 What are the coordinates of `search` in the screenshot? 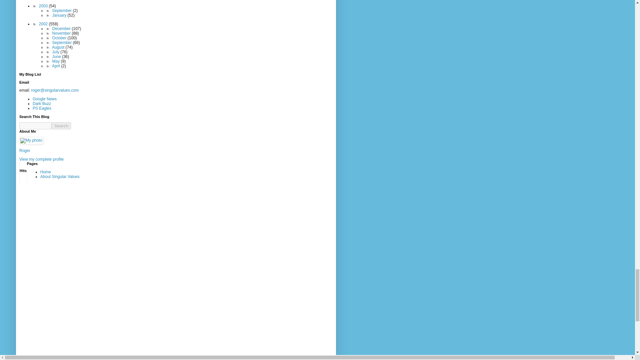 It's located at (61, 126).